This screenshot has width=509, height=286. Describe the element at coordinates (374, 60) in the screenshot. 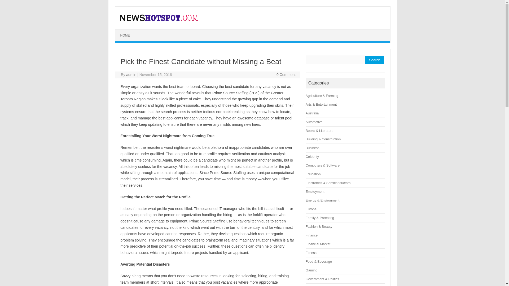

I see `Search` at that location.